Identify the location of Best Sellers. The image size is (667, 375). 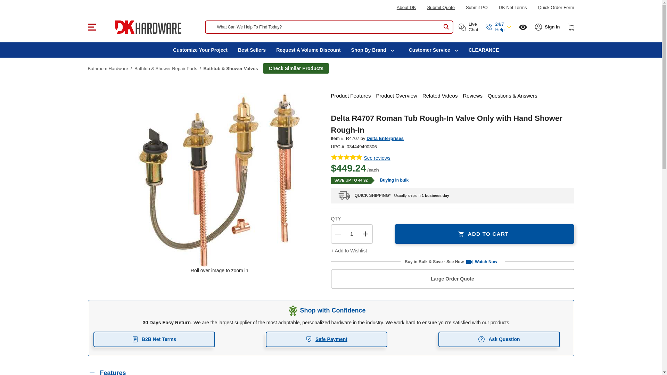
(252, 50).